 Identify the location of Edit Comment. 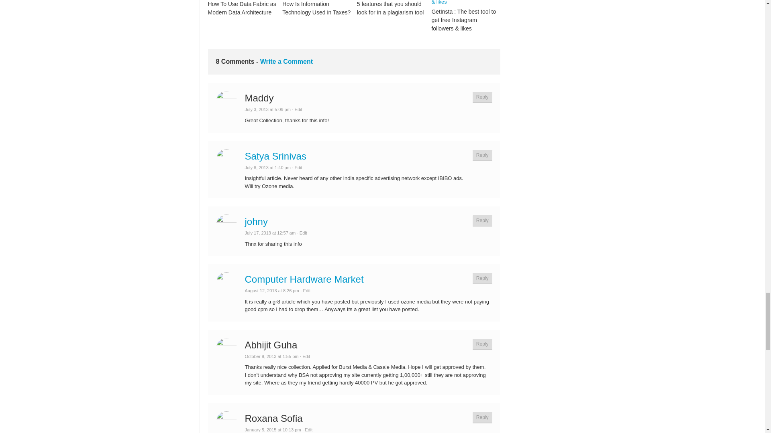
(297, 109).